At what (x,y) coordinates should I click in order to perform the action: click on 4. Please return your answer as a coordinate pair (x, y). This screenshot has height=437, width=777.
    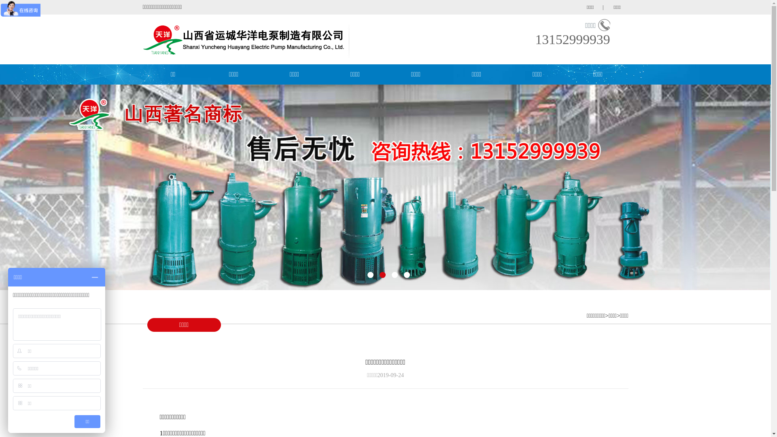
    Looking at the image, I should click on (407, 275).